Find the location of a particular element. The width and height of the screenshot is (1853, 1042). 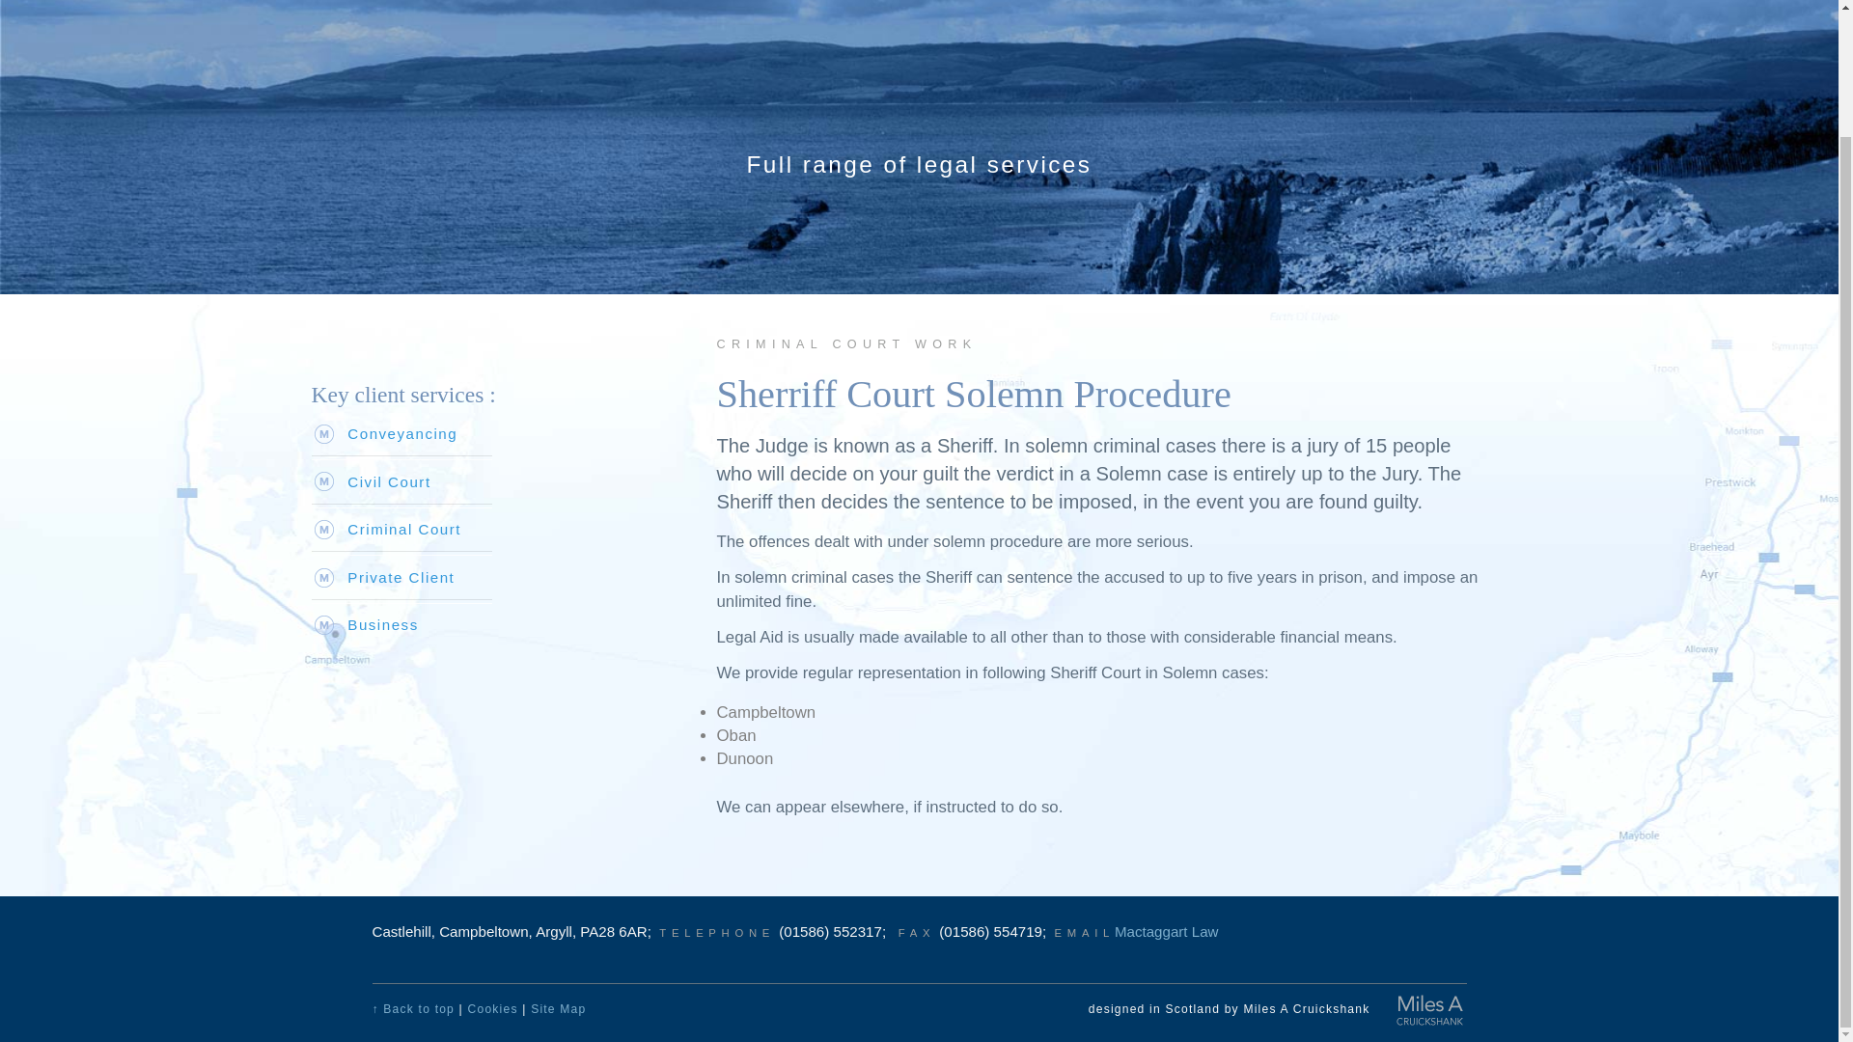

Private Client is located at coordinates (401, 577).